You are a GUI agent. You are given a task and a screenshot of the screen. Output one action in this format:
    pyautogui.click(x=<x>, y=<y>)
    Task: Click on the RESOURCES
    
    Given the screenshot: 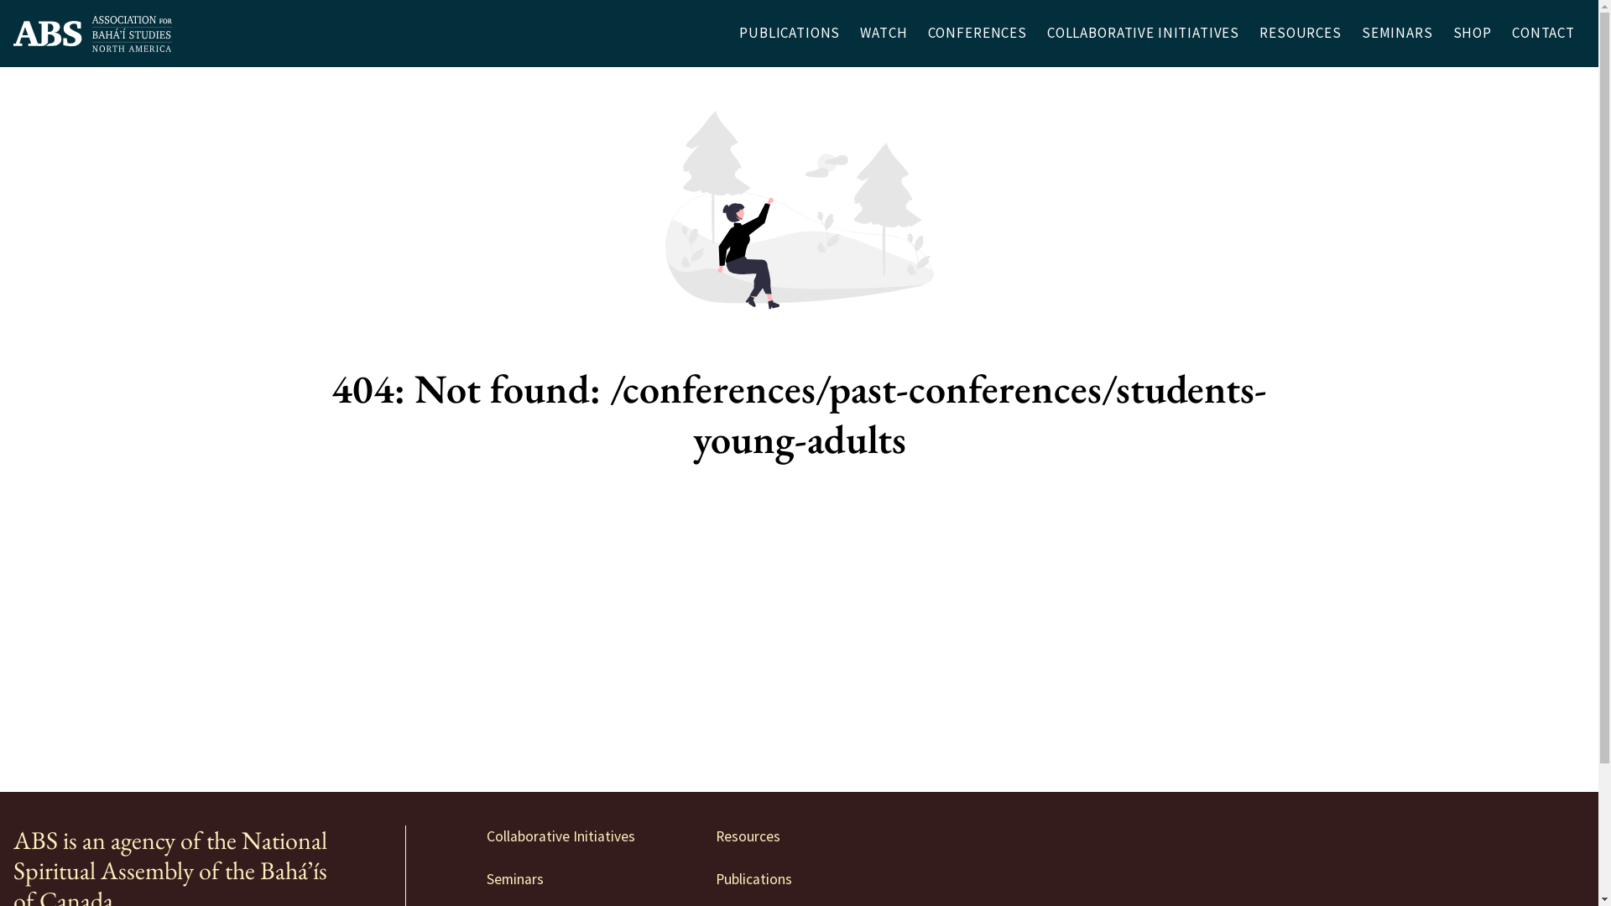 What is the action you would take?
    pyautogui.click(x=1301, y=34)
    